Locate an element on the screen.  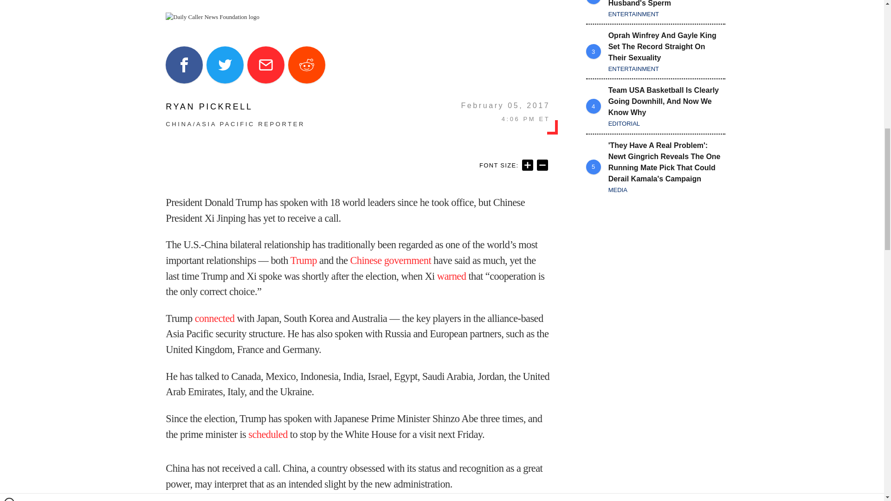
View More Articles By Ryan Pickrell is located at coordinates (235, 107).